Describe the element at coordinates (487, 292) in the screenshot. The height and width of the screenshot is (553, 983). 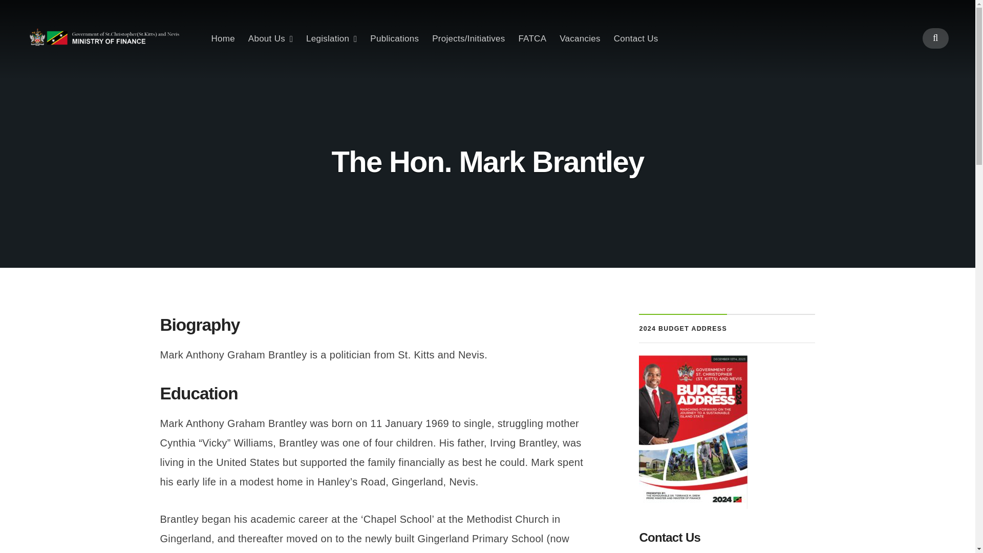
I see `Search` at that location.